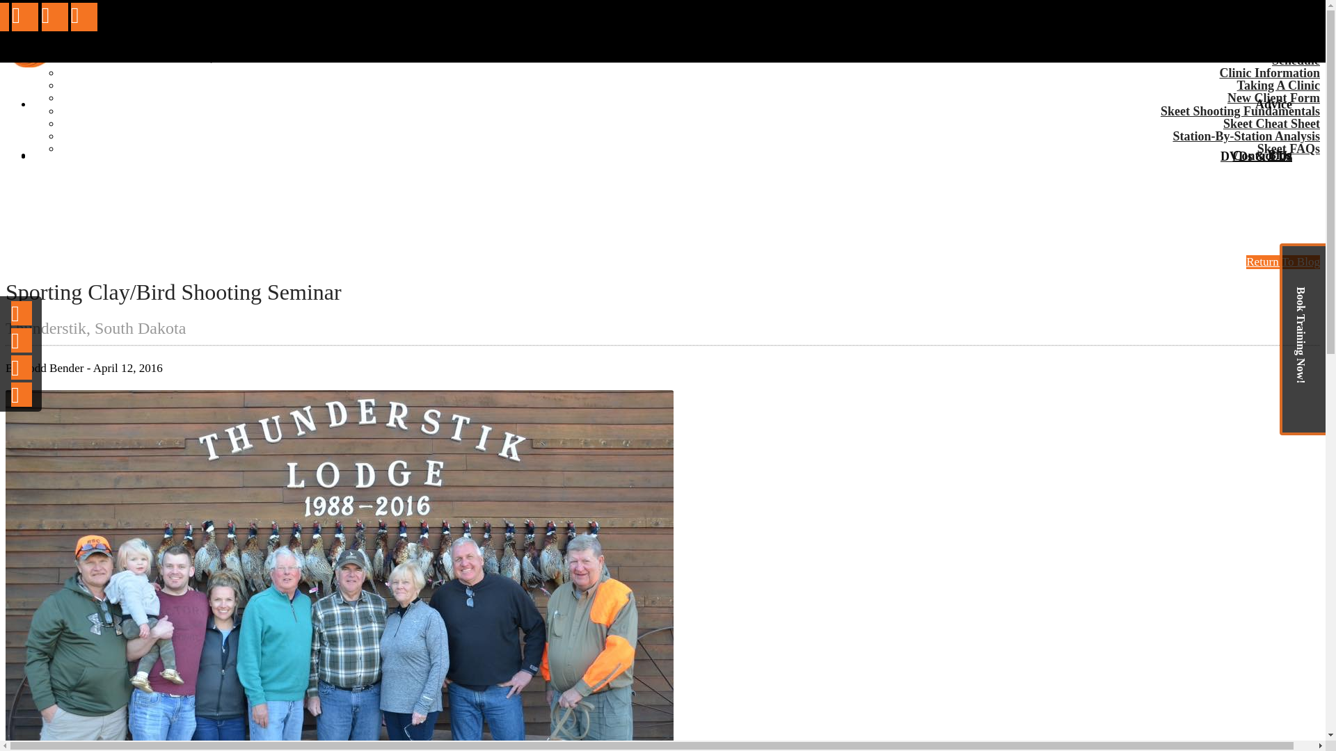 The image size is (1336, 751). What do you see at coordinates (1283, 261) in the screenshot?
I see `Return To Blog` at bounding box center [1283, 261].